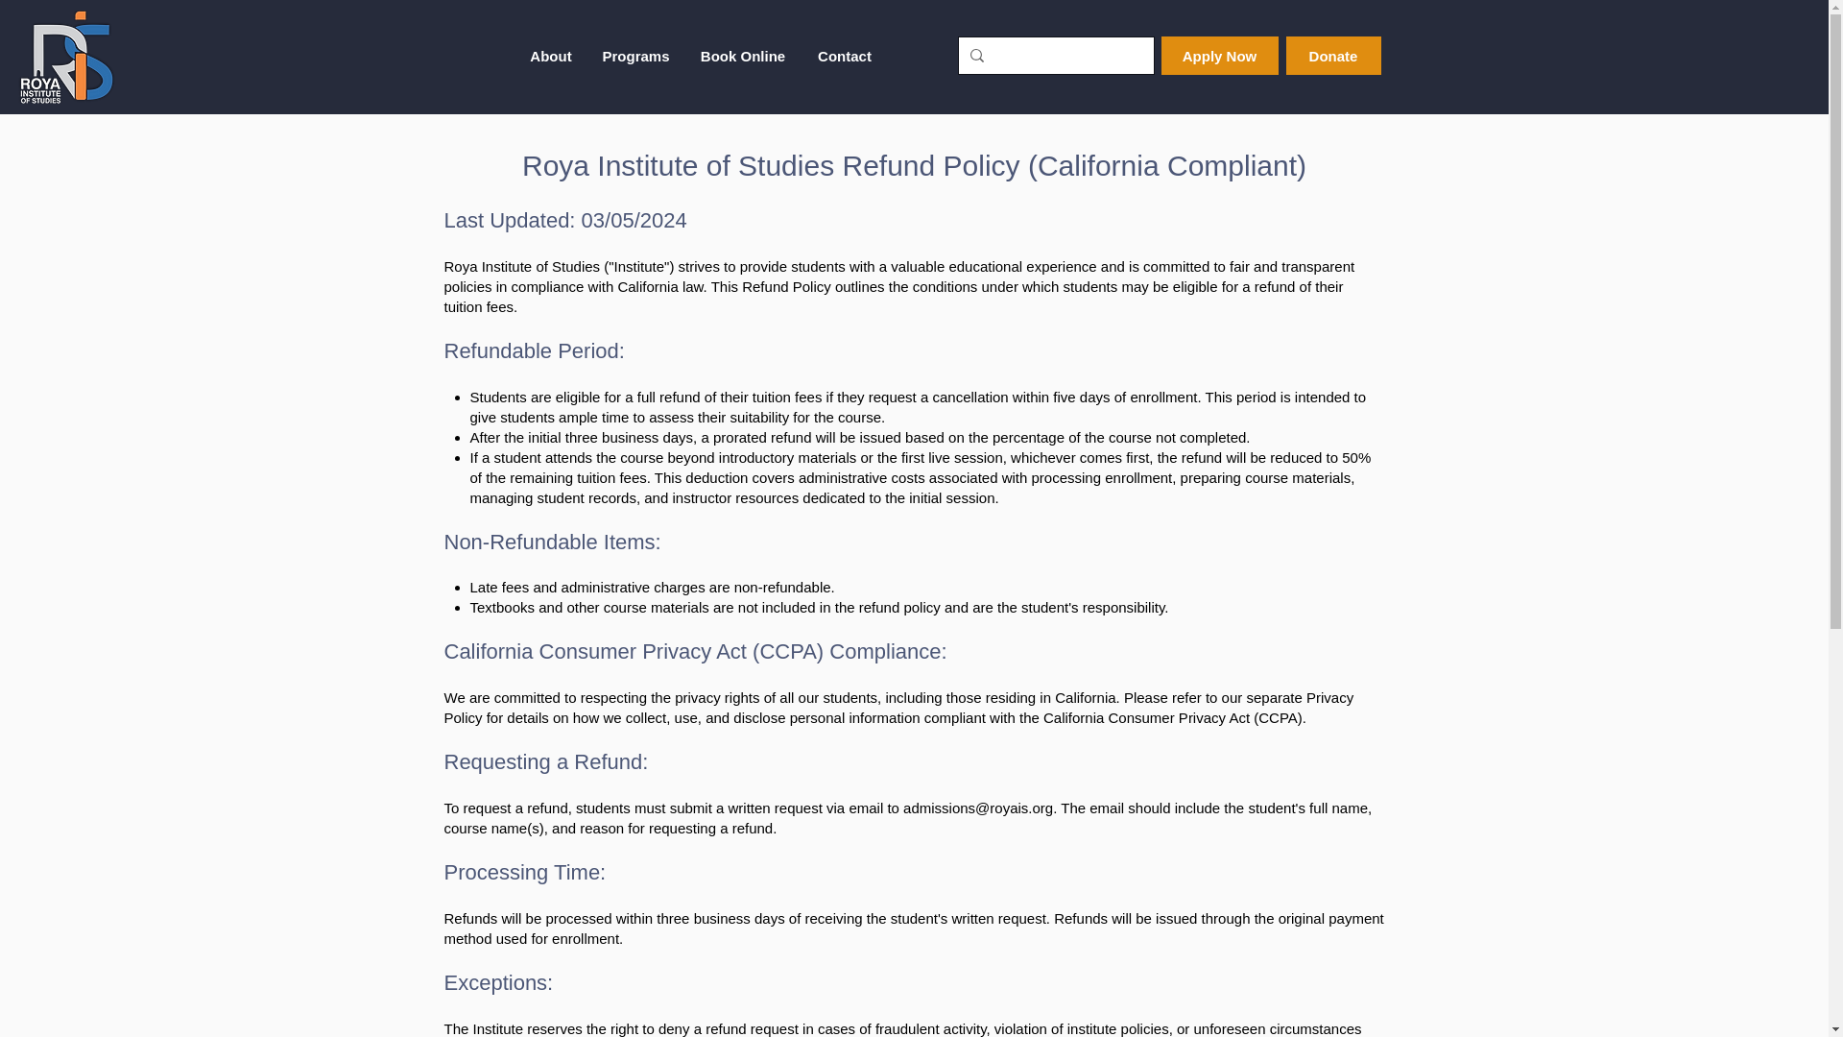  What do you see at coordinates (743, 56) in the screenshot?
I see `Book Online` at bounding box center [743, 56].